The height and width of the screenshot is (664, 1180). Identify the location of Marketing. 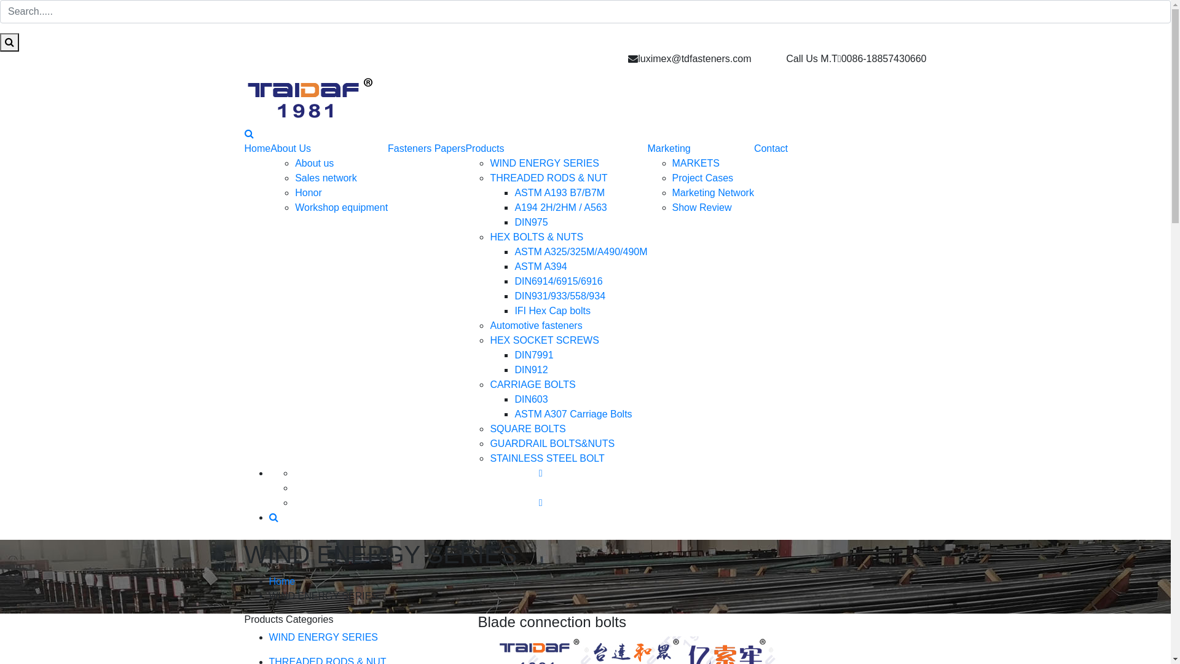
(669, 149).